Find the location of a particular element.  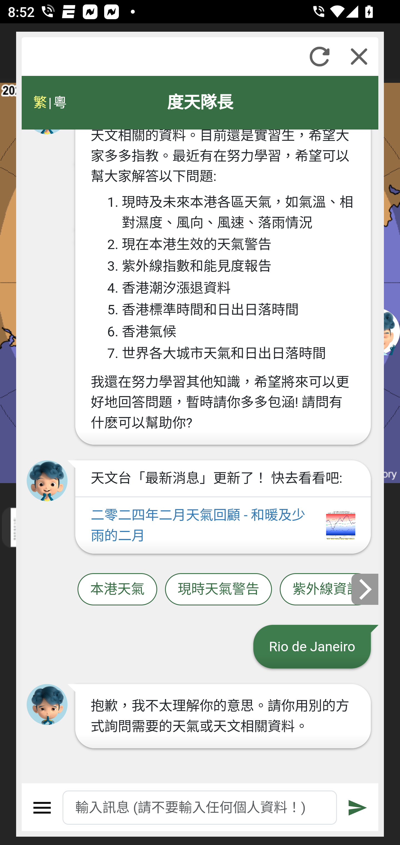

遞交 is located at coordinates (358, 808).